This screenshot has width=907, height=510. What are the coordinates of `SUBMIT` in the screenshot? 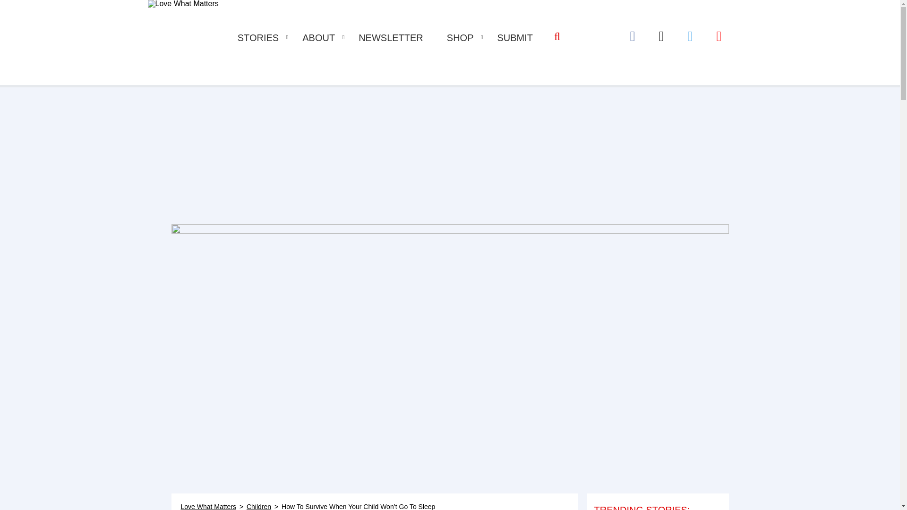 It's located at (515, 38).